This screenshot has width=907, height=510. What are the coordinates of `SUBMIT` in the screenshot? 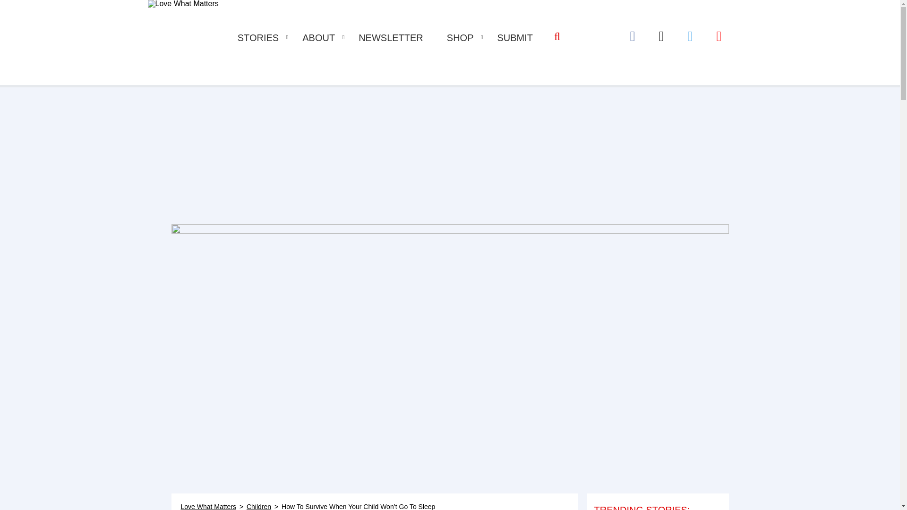 It's located at (515, 38).